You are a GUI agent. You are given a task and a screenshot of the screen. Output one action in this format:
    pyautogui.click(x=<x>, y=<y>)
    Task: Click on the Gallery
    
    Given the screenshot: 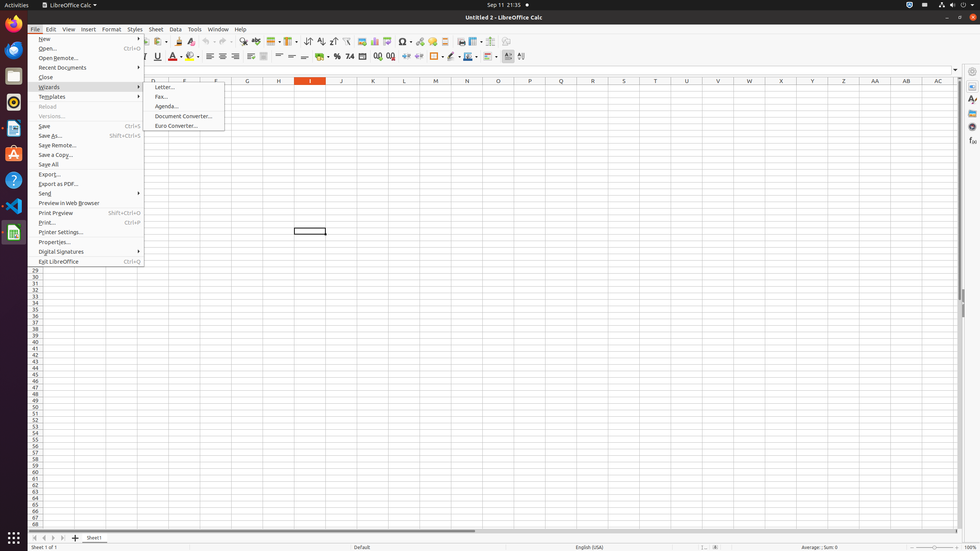 What is the action you would take?
    pyautogui.click(x=972, y=113)
    